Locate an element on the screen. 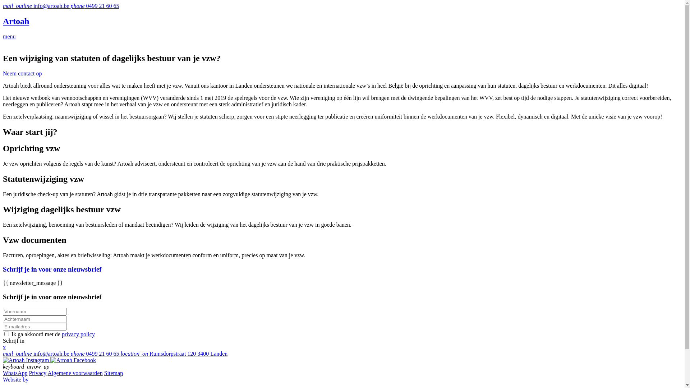 This screenshot has height=388, width=690. Artoah Instagram is located at coordinates (27, 360).